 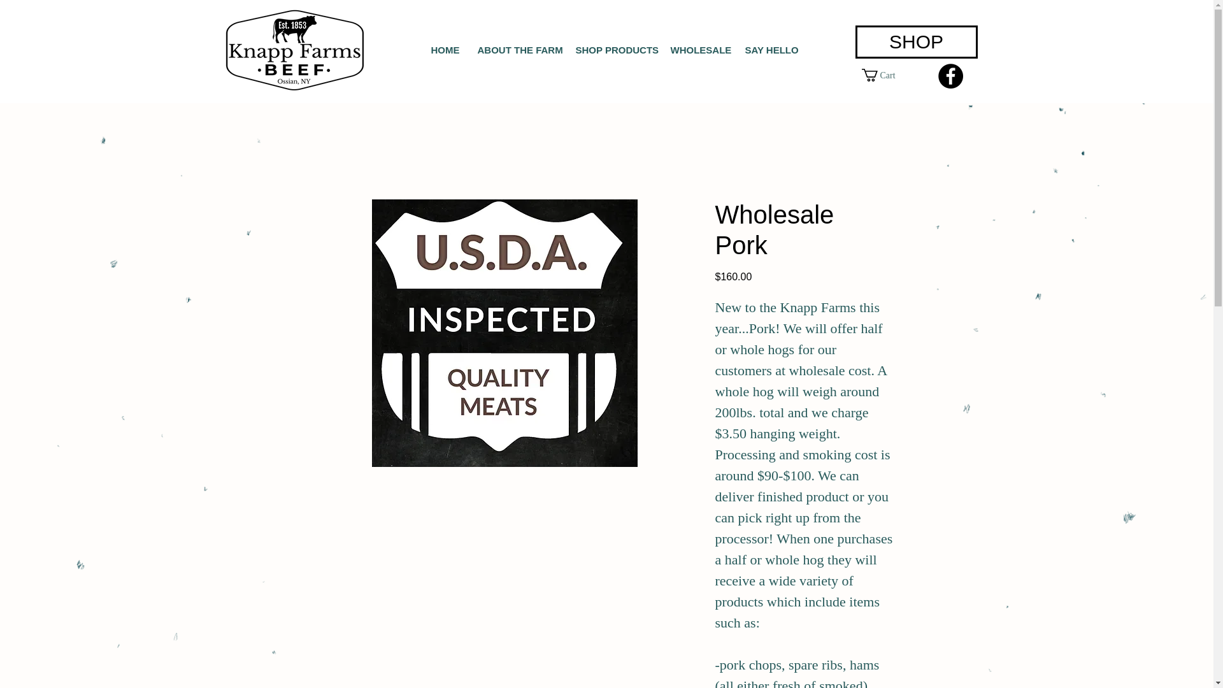 What do you see at coordinates (516, 50) in the screenshot?
I see `ABOUT THE FARM` at bounding box center [516, 50].